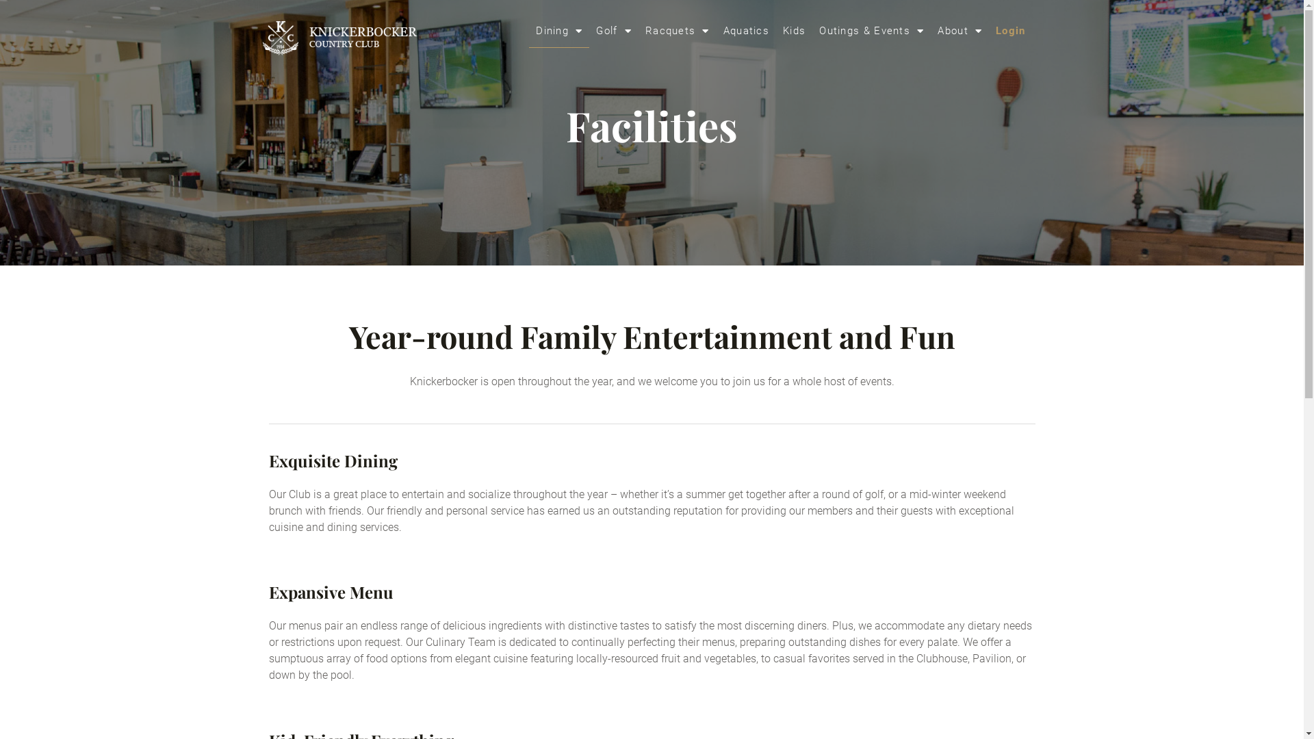 Image resolution: width=1314 pixels, height=739 pixels. I want to click on About, so click(959, 31).